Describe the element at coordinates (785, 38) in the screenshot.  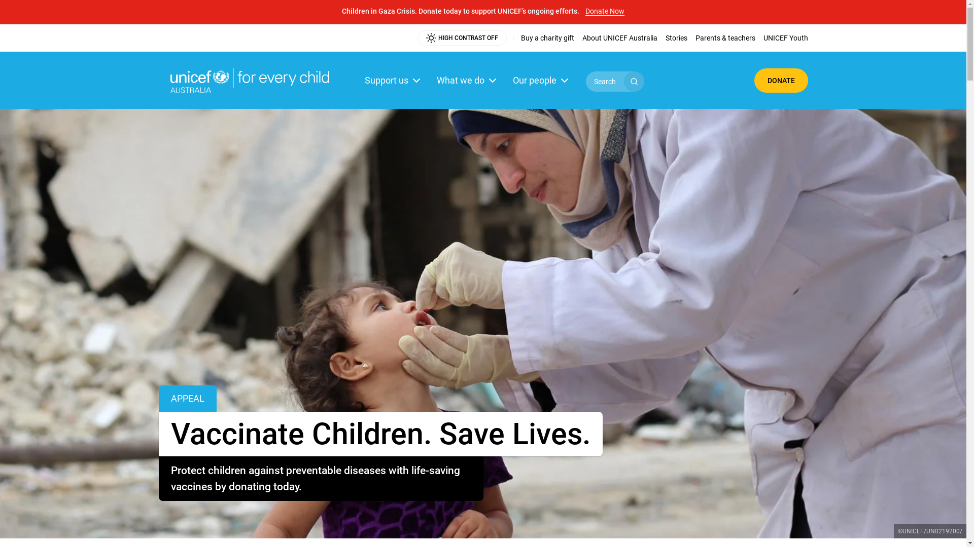
I see `UNICEF Youth` at that location.